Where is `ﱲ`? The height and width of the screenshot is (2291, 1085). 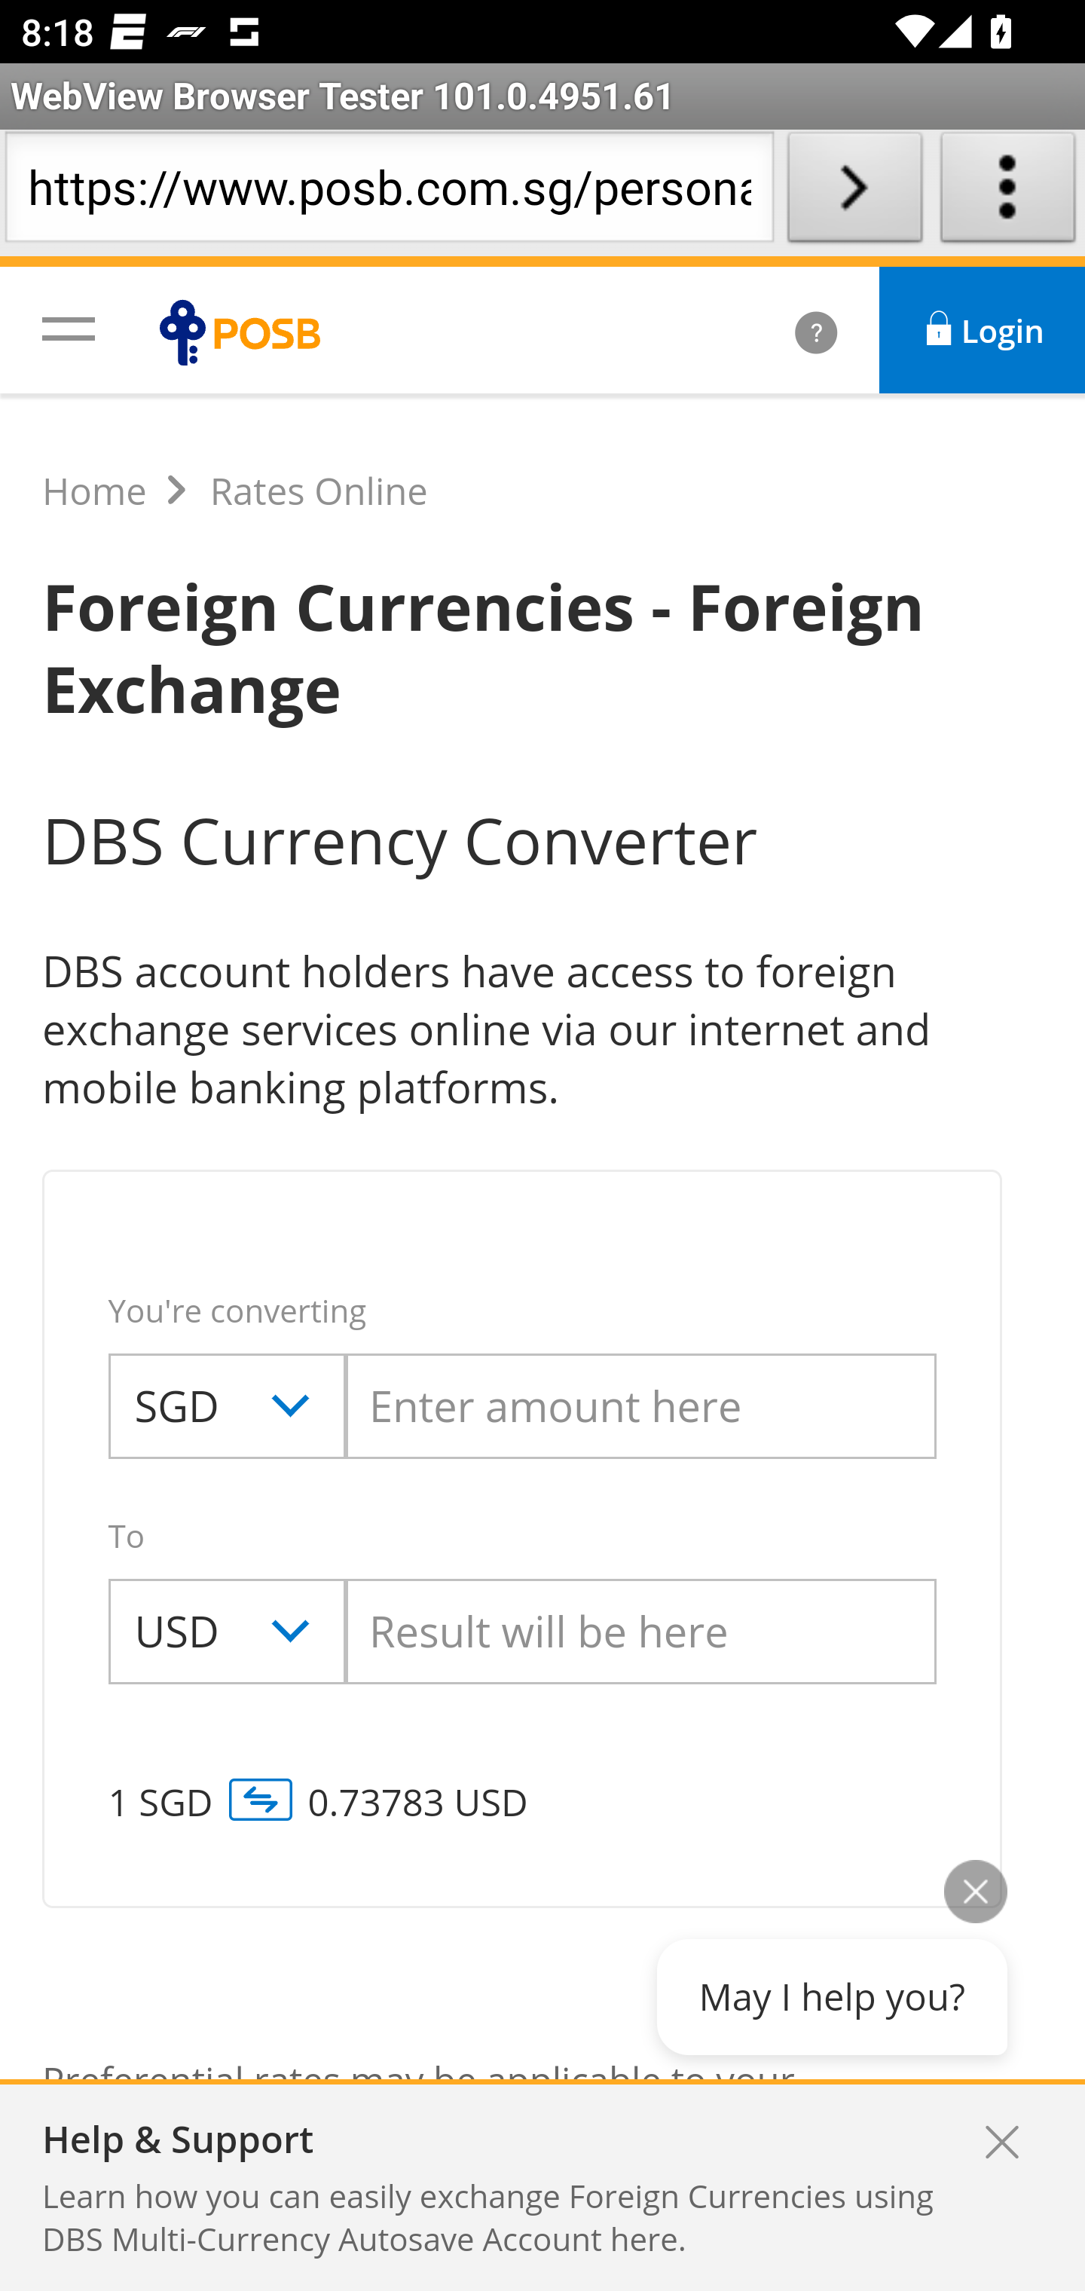 ﱲ is located at coordinates (784, 331).